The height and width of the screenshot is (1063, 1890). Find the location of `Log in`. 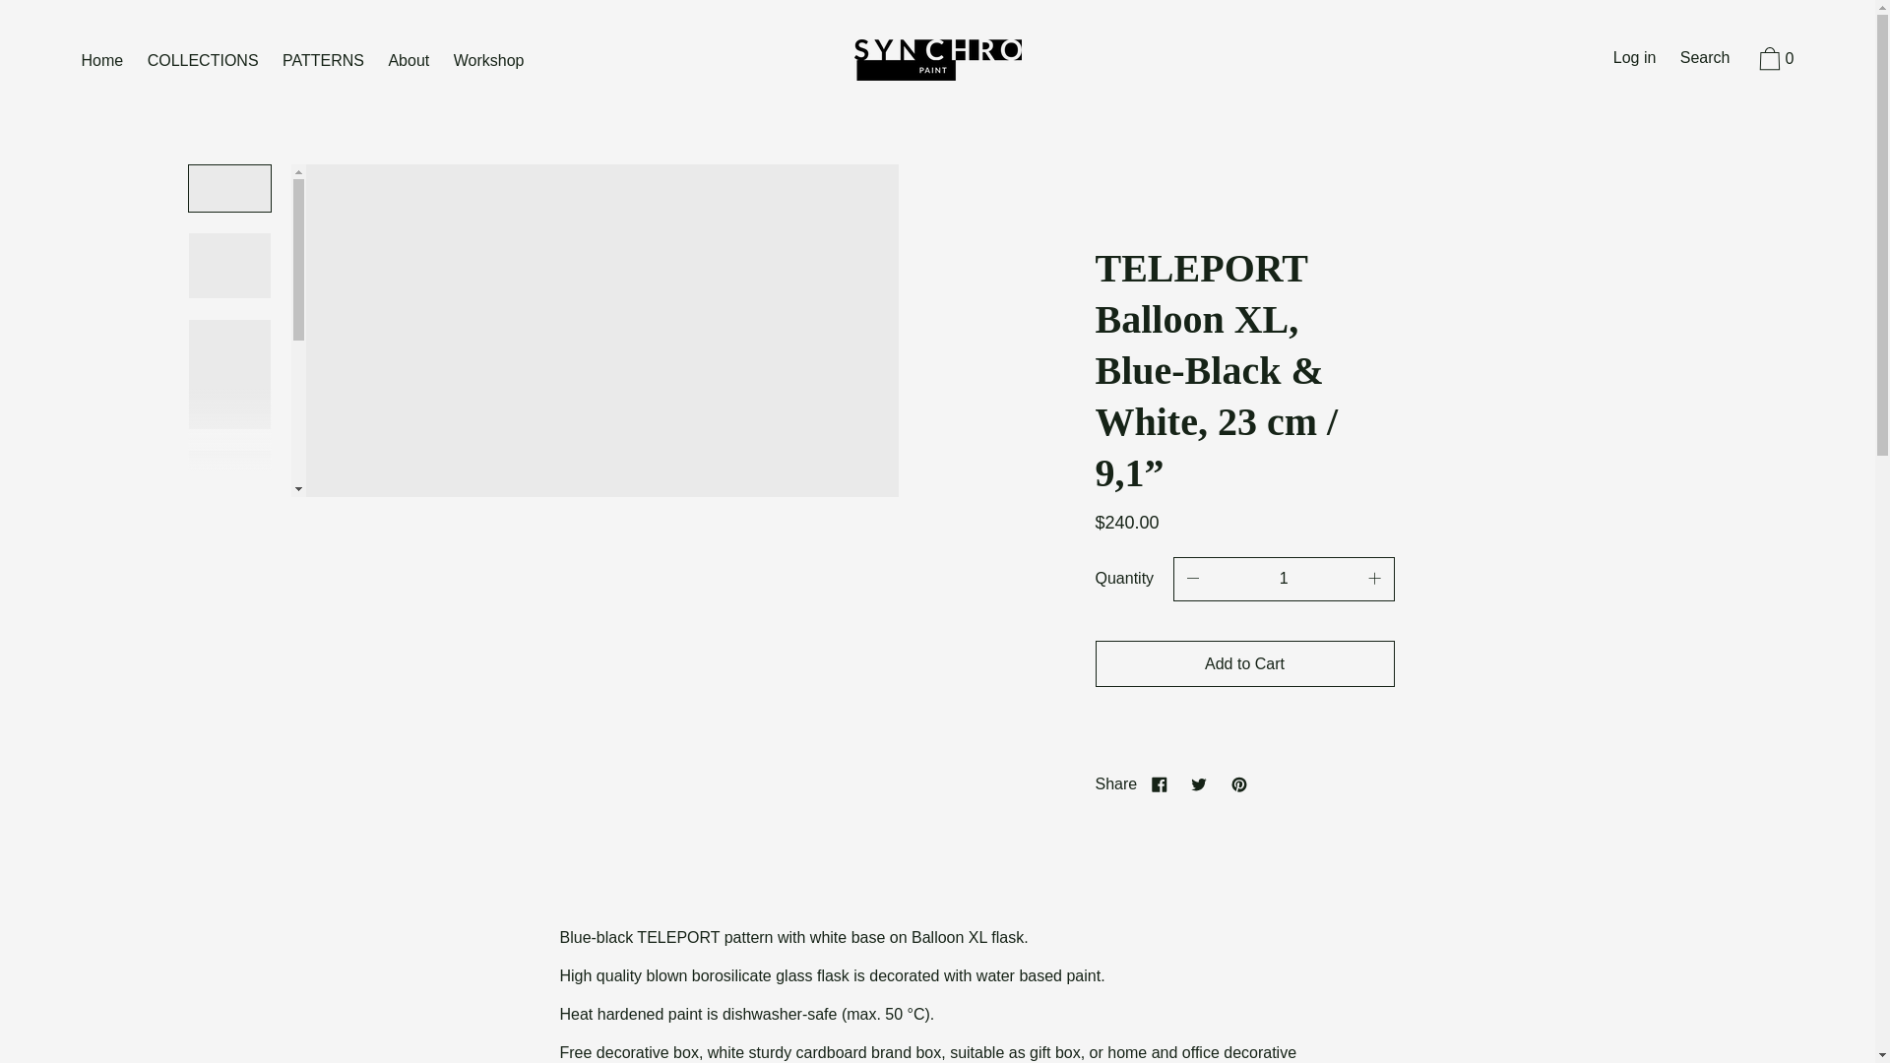

Log in is located at coordinates (1634, 59).